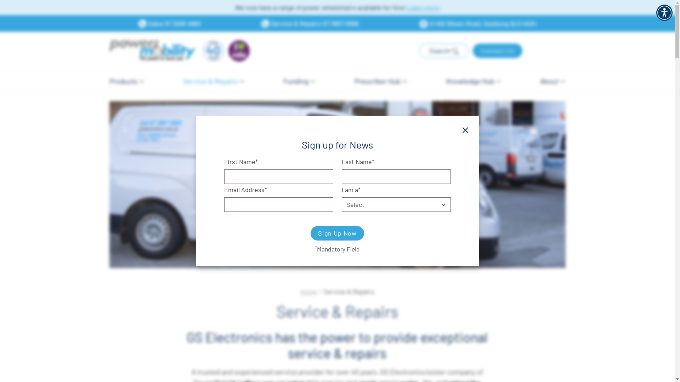 This screenshot has height=382, width=680. I want to click on About, so click(552, 81).